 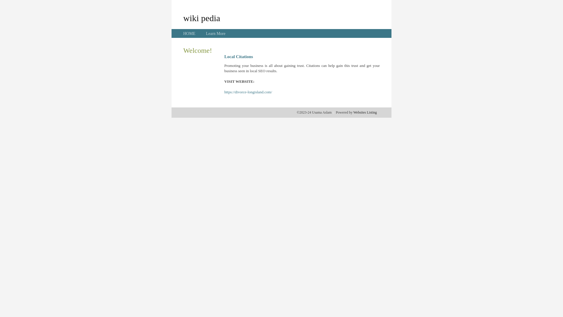 What do you see at coordinates (248, 92) in the screenshot?
I see `https://divorce-longisland.com/` at bounding box center [248, 92].